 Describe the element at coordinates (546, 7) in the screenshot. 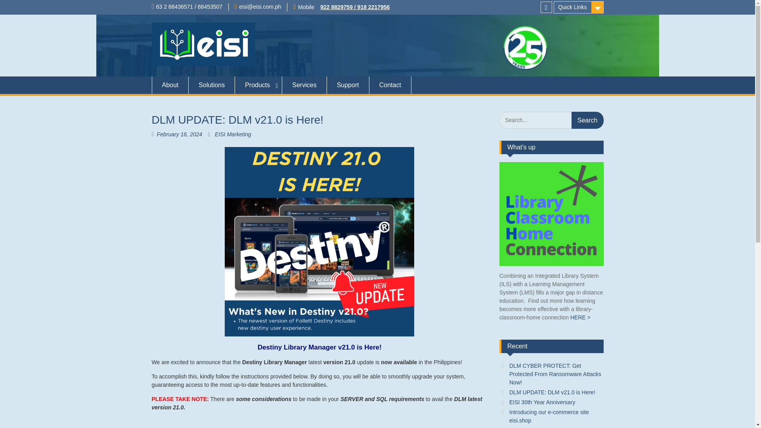

I see `Facebook` at that location.